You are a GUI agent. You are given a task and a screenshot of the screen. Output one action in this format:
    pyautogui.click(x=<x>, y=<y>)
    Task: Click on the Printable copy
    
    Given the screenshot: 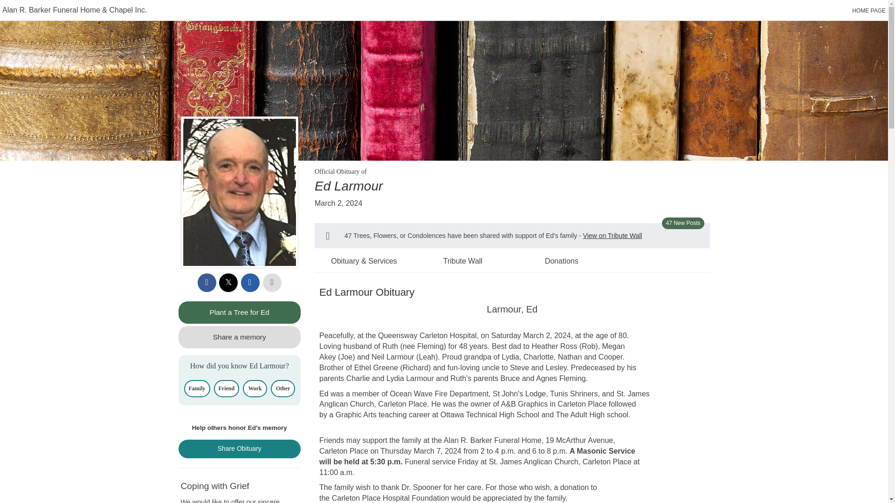 What is the action you would take?
    pyautogui.click(x=272, y=283)
    